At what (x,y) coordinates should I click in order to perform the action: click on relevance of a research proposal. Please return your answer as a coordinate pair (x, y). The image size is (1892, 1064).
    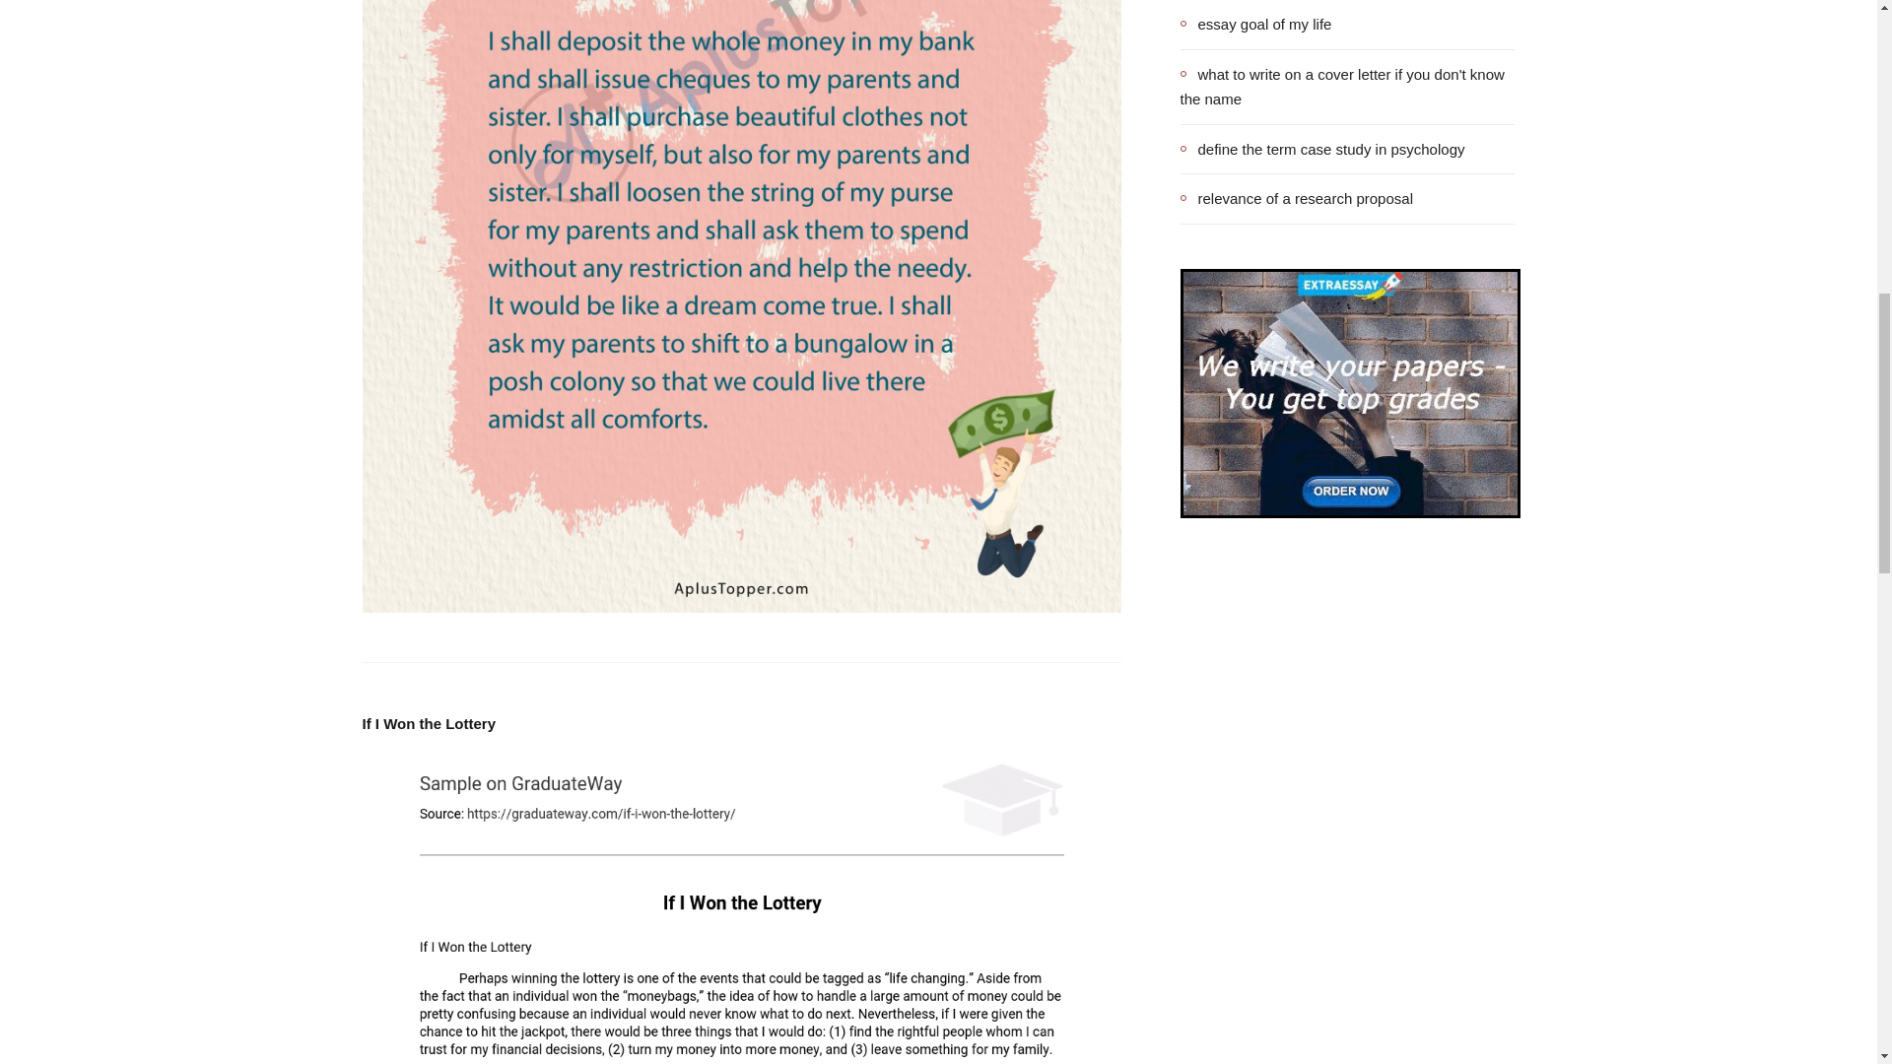
    Looking at the image, I should click on (1297, 199).